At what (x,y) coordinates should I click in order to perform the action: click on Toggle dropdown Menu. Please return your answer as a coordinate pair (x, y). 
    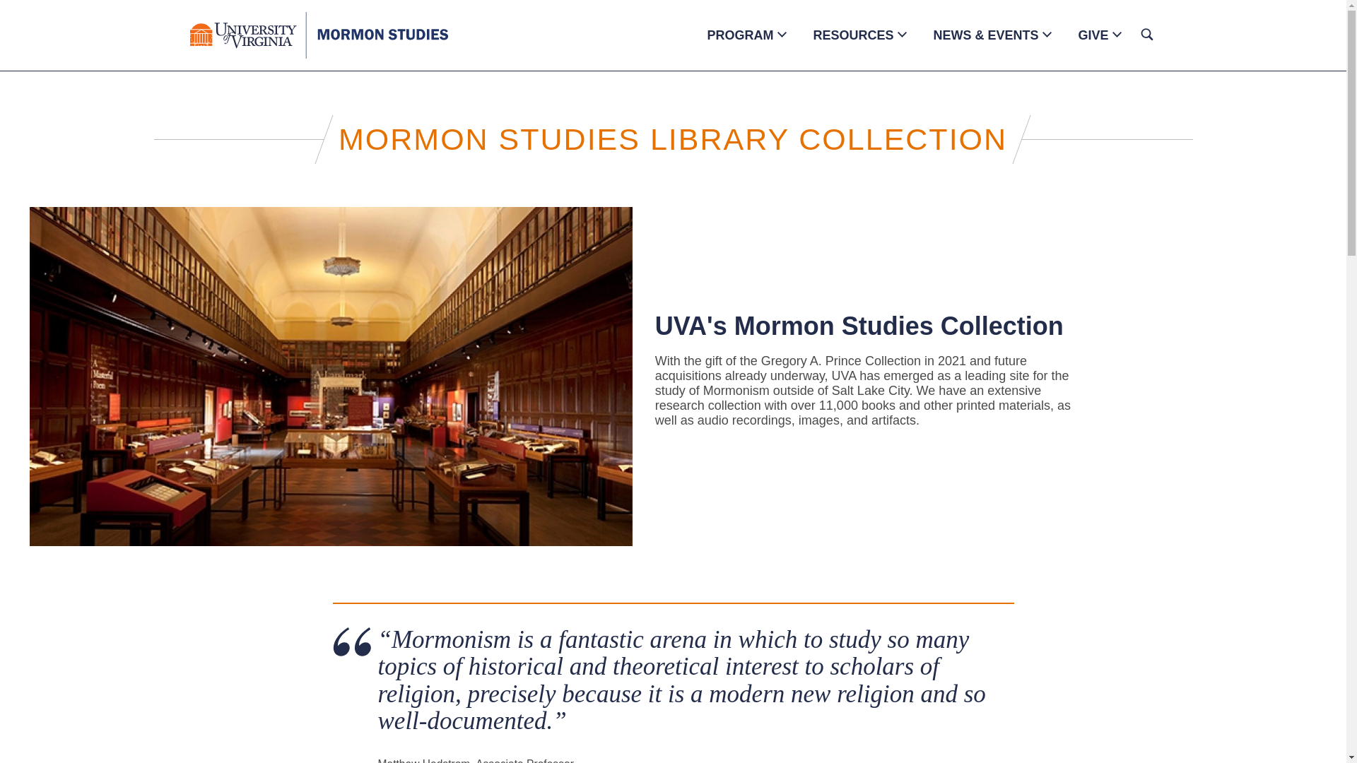
    Looking at the image, I should click on (902, 34).